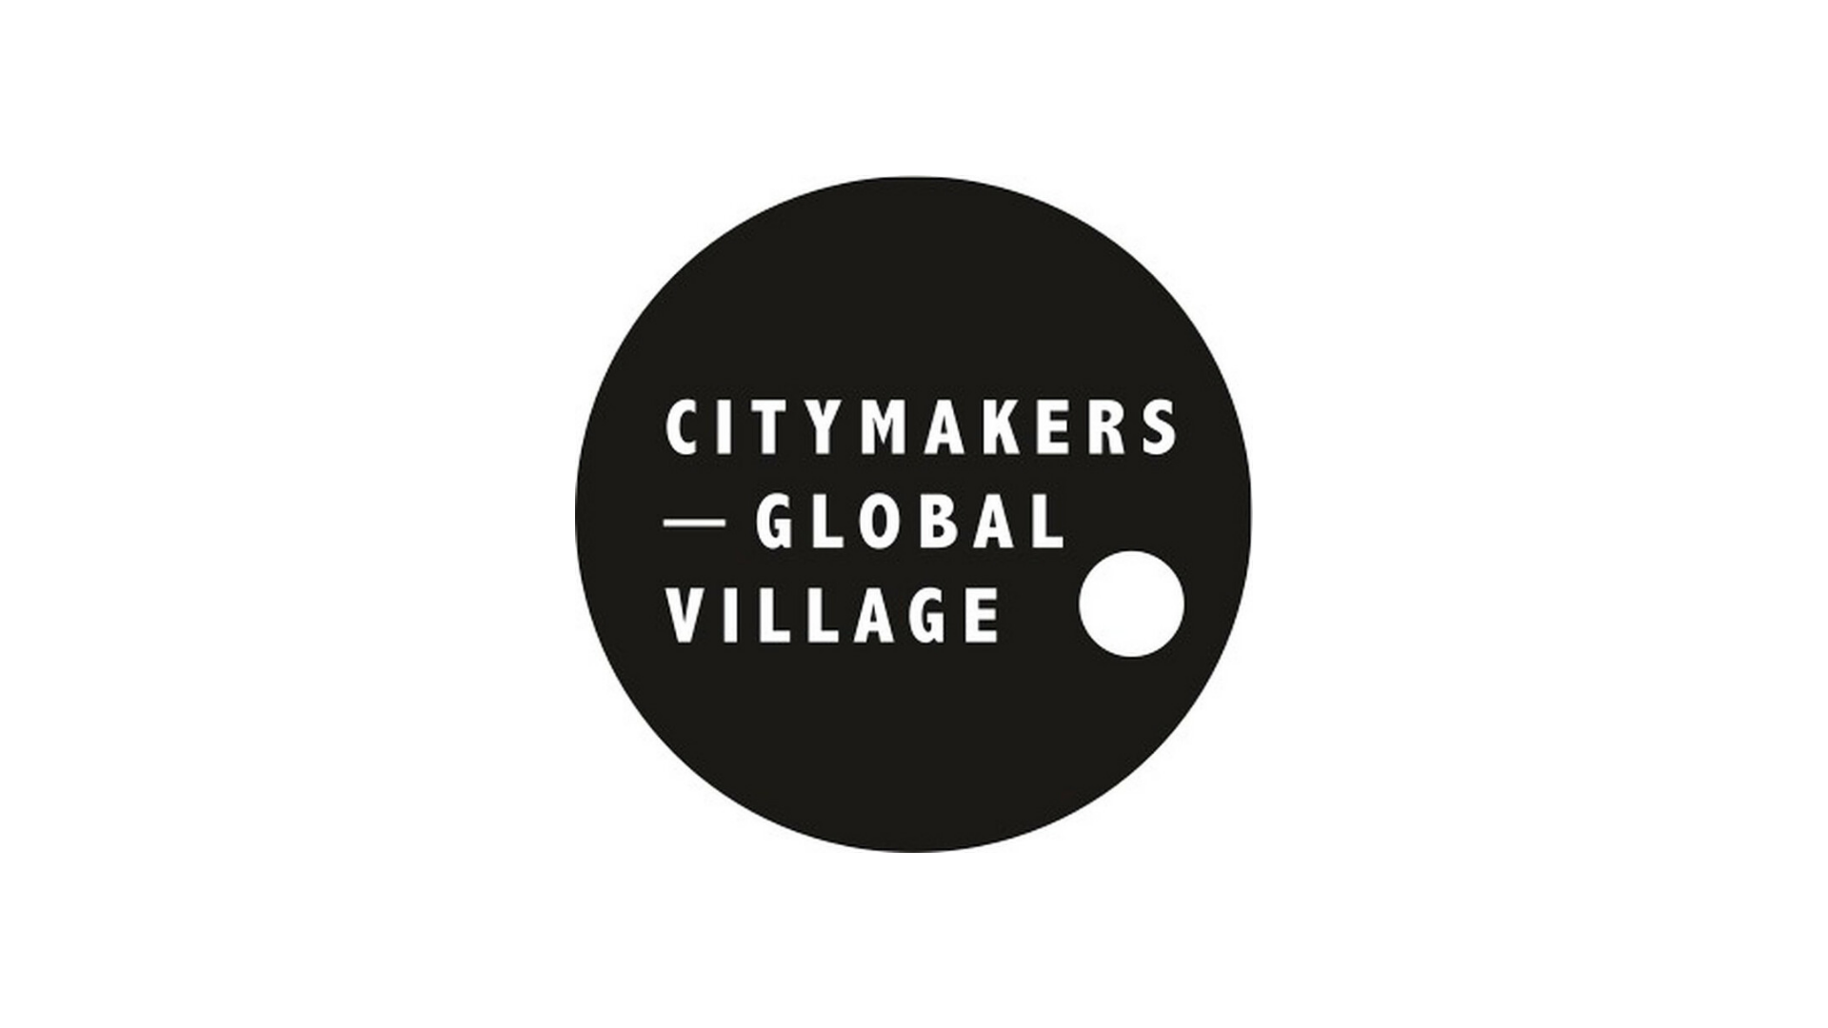 Image resolution: width=1828 pixels, height=1028 pixels. What do you see at coordinates (852, 16) in the screenshot?
I see `Future of Living` at bounding box center [852, 16].